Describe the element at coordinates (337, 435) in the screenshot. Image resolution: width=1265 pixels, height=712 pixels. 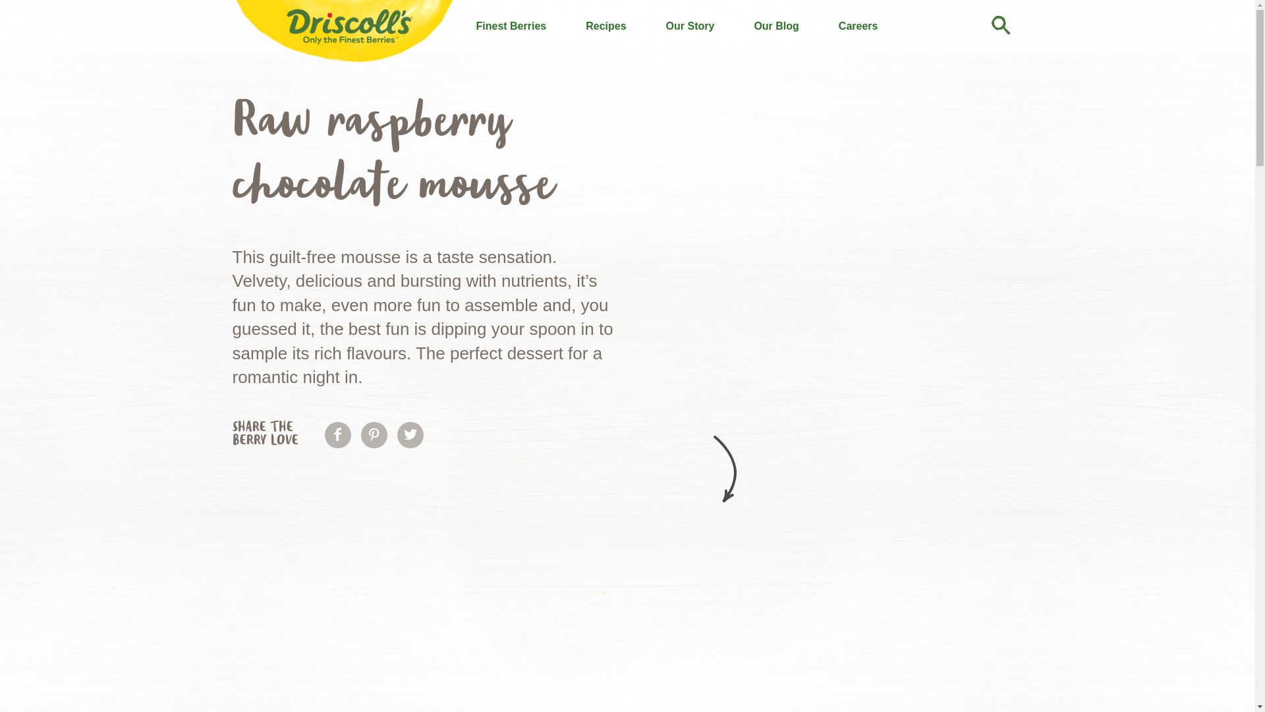
I see `Share Driscolls on Facebook` at that location.